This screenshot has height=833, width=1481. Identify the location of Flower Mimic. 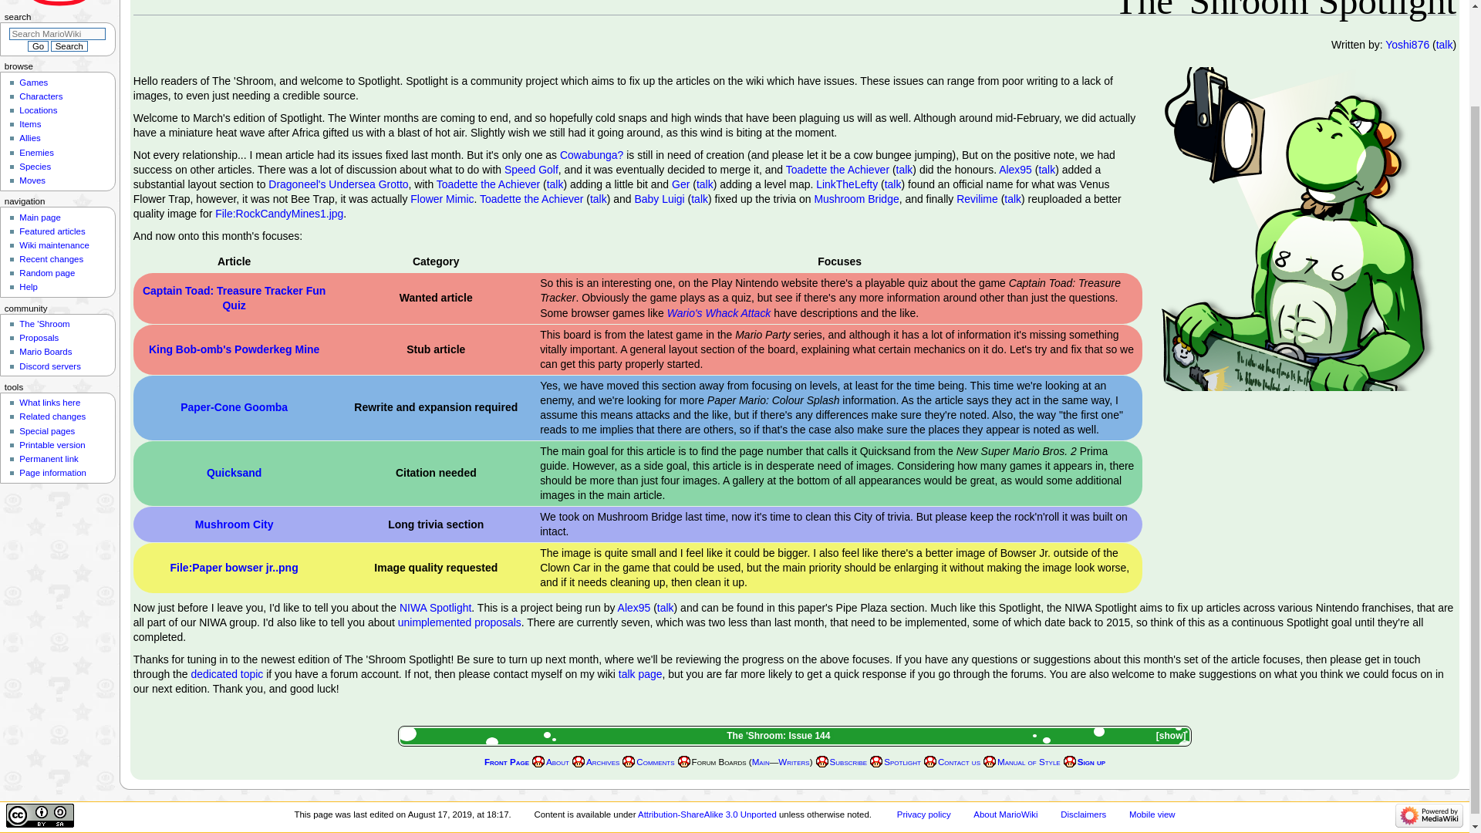
(441, 198).